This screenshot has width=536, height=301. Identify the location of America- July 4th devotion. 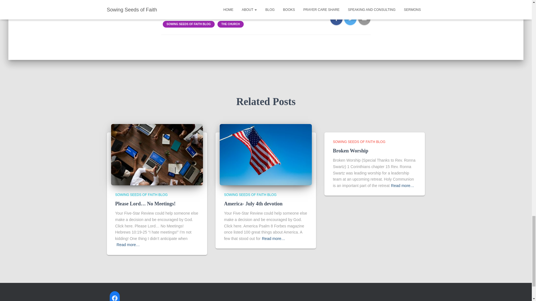
(253, 203).